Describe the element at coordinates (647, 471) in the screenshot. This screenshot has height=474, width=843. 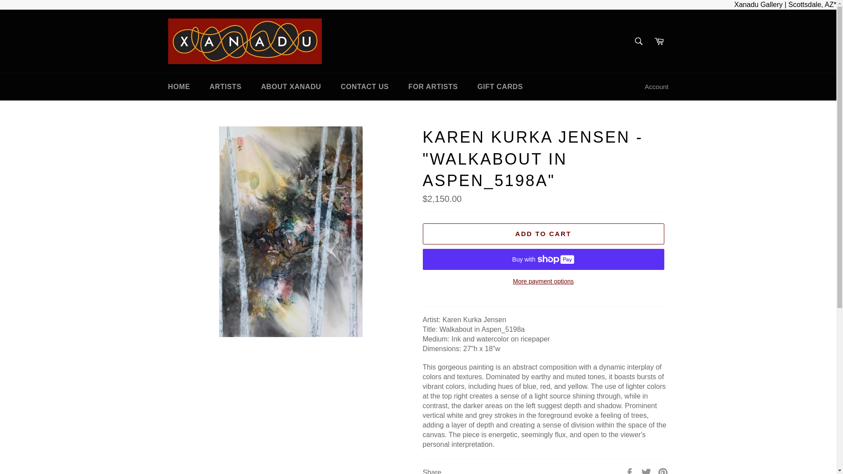
I see `Tweet on Twitter` at that location.